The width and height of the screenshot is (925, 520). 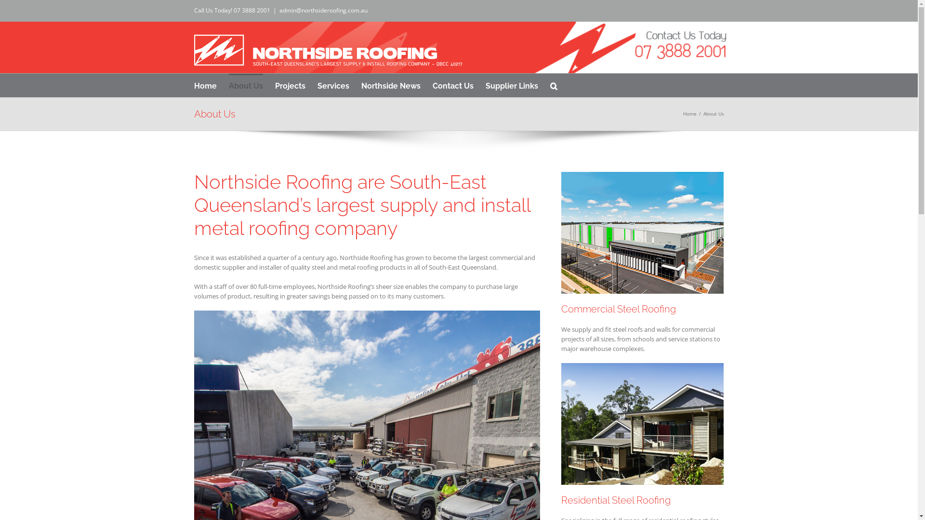 I want to click on Home, so click(x=205, y=85).